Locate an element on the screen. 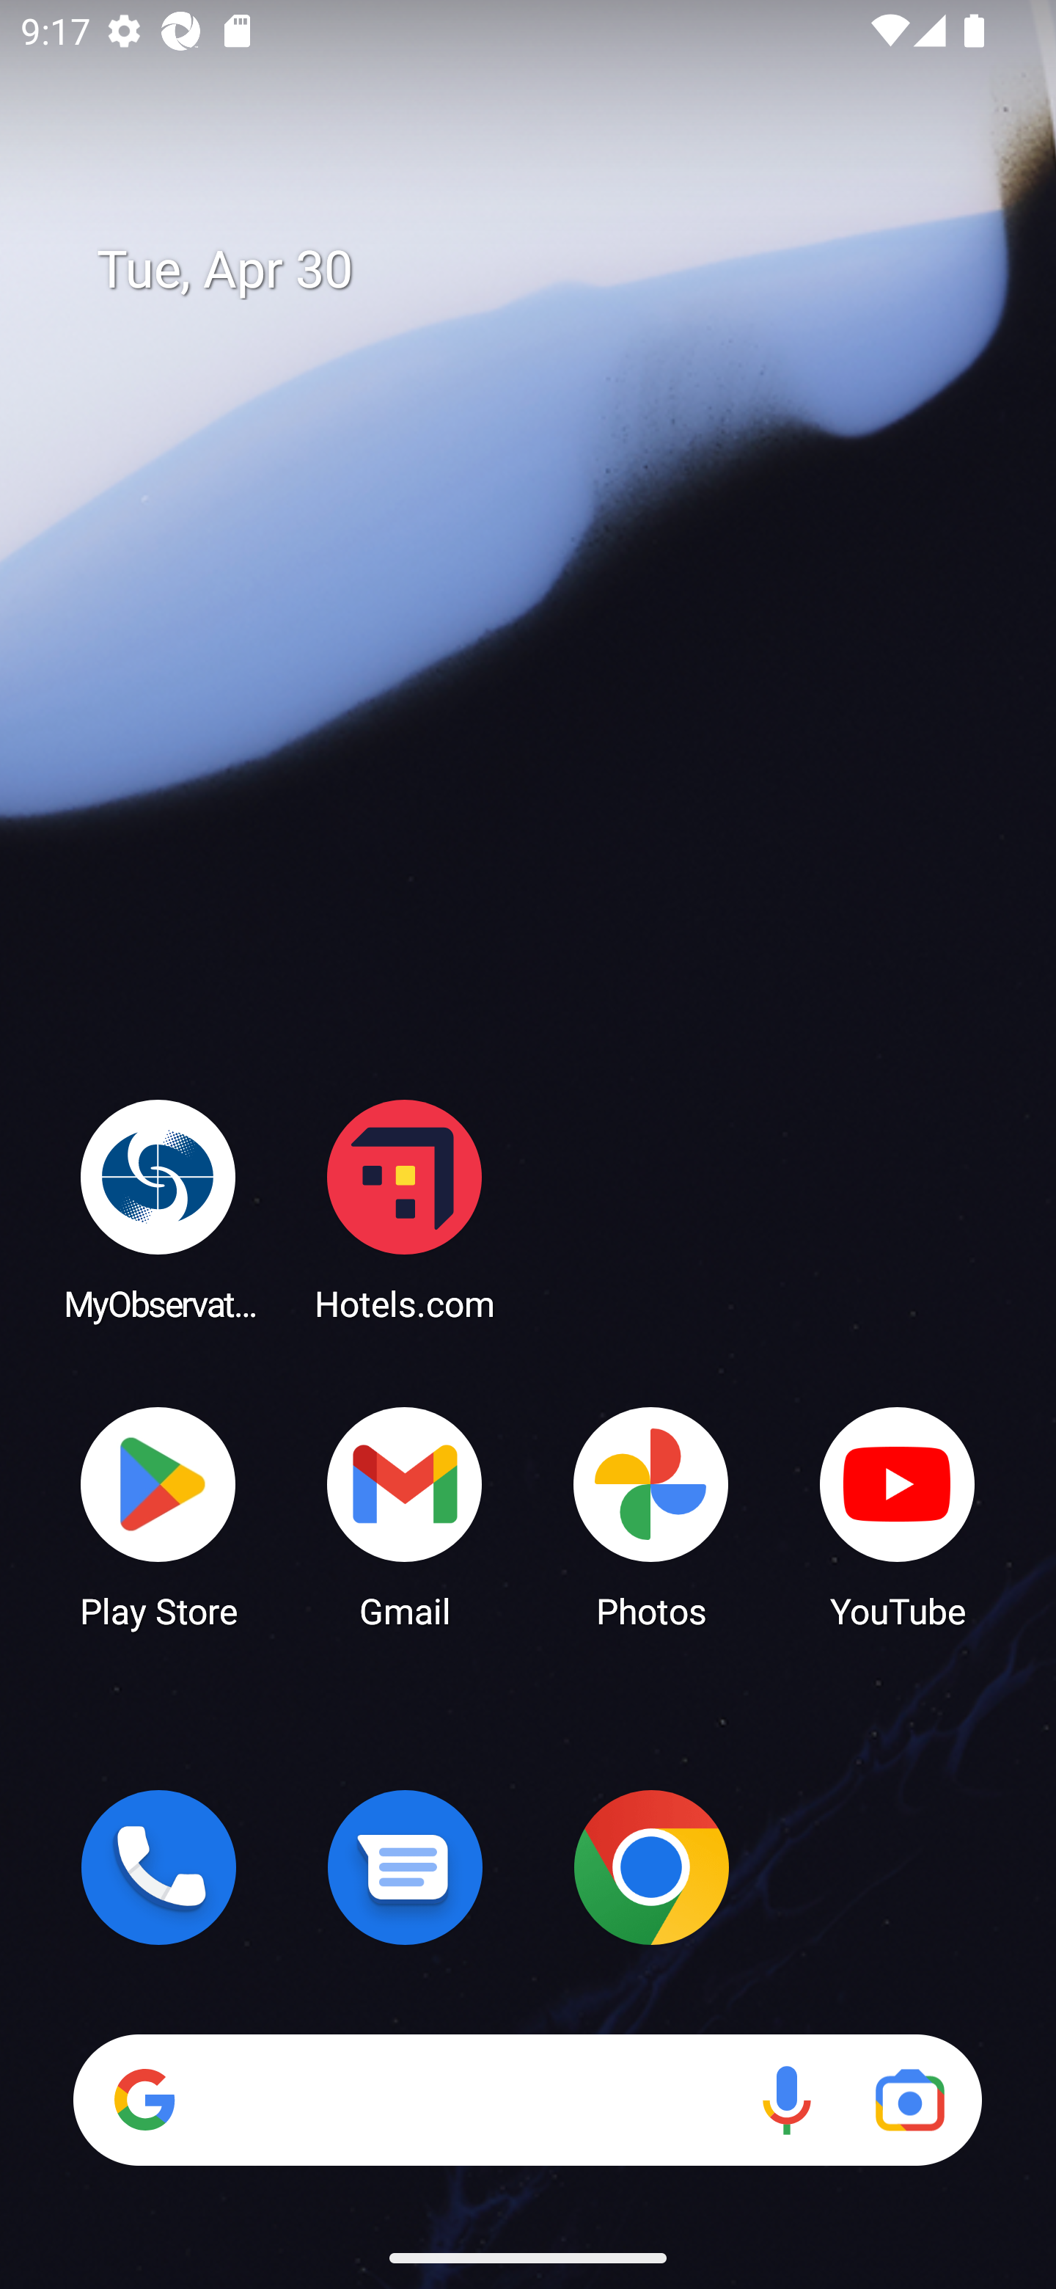 The image size is (1056, 2289). Chrome is located at coordinates (651, 1867).